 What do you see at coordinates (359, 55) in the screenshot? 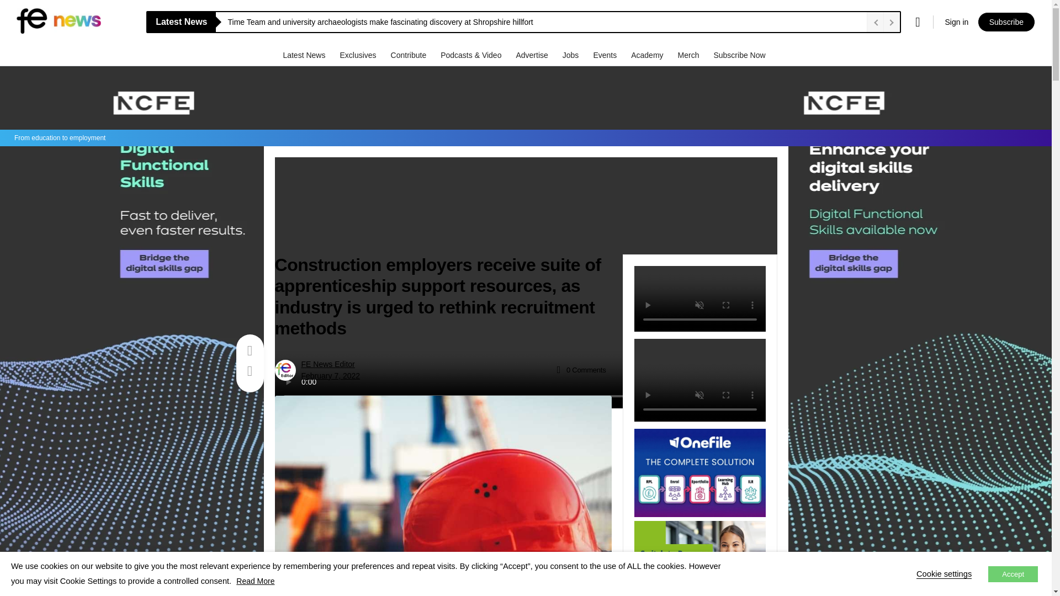
I see `Exclusives` at bounding box center [359, 55].